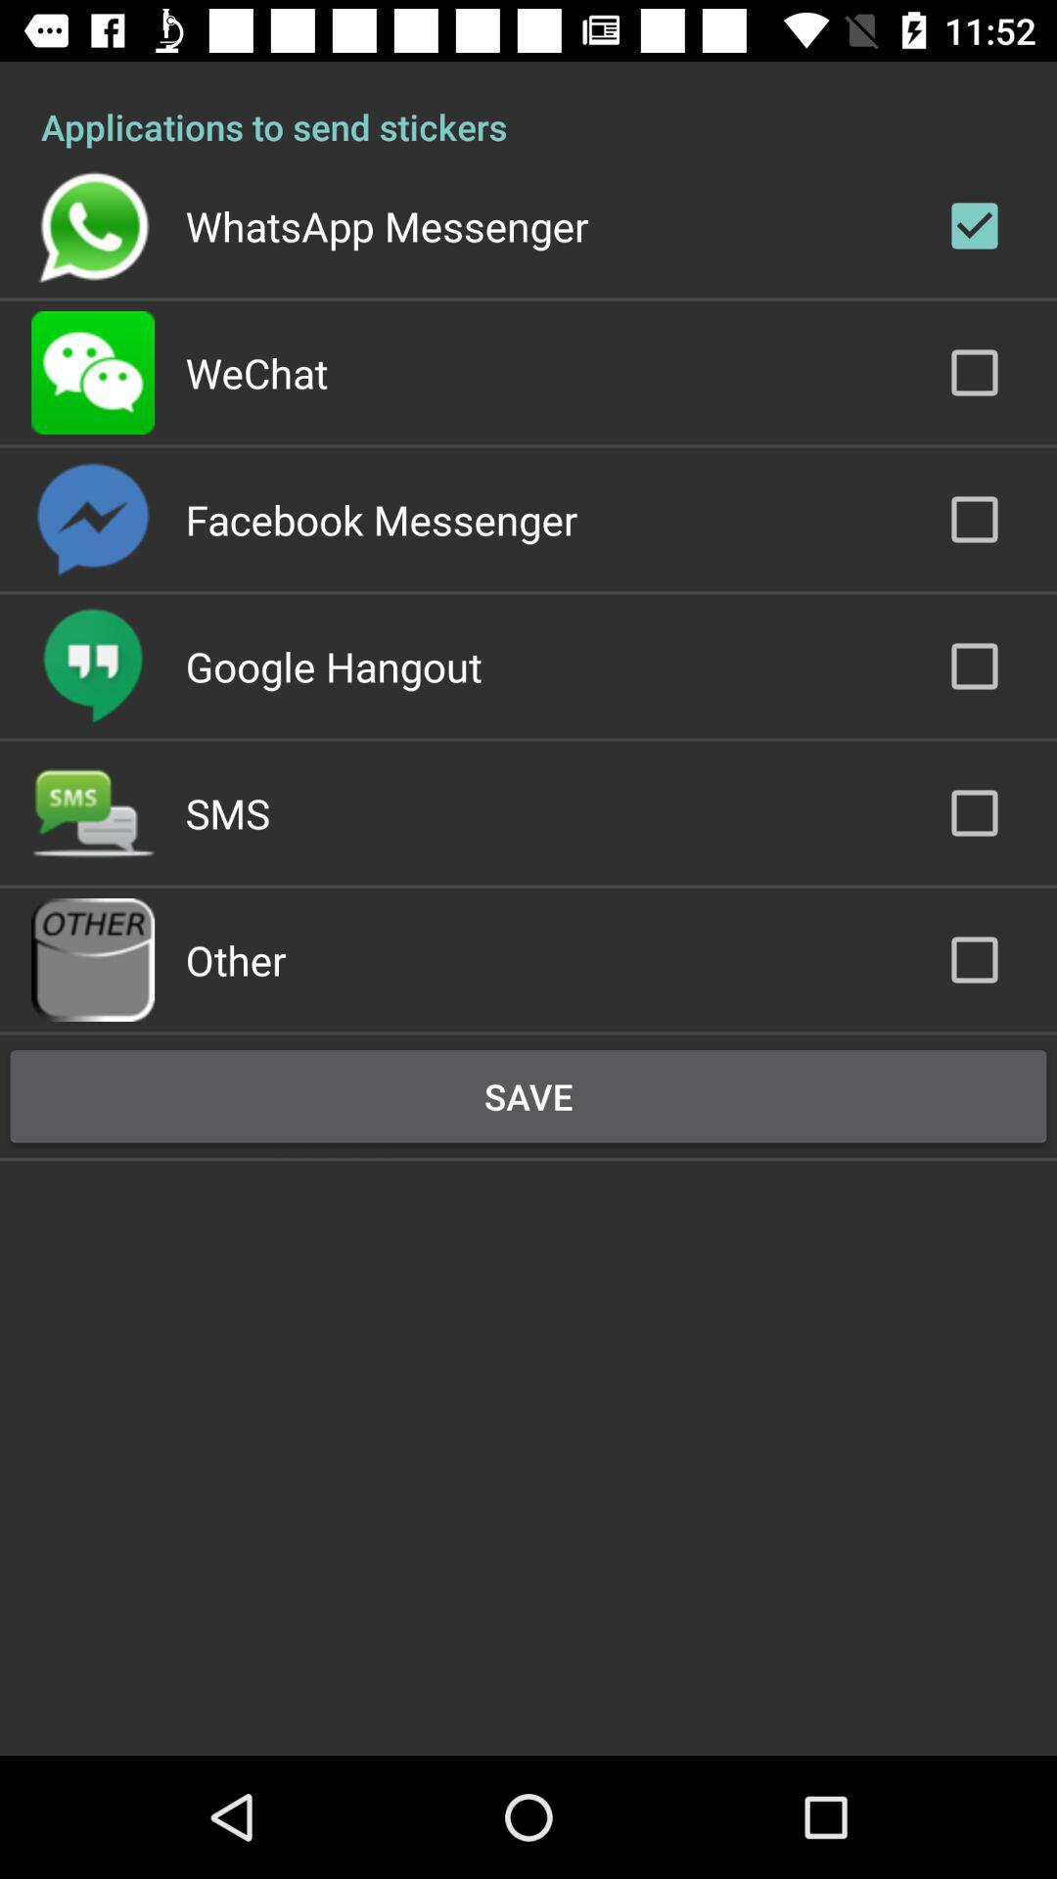 This screenshot has width=1057, height=1879. What do you see at coordinates (256, 372) in the screenshot?
I see `choose item above the facebook messenger` at bounding box center [256, 372].